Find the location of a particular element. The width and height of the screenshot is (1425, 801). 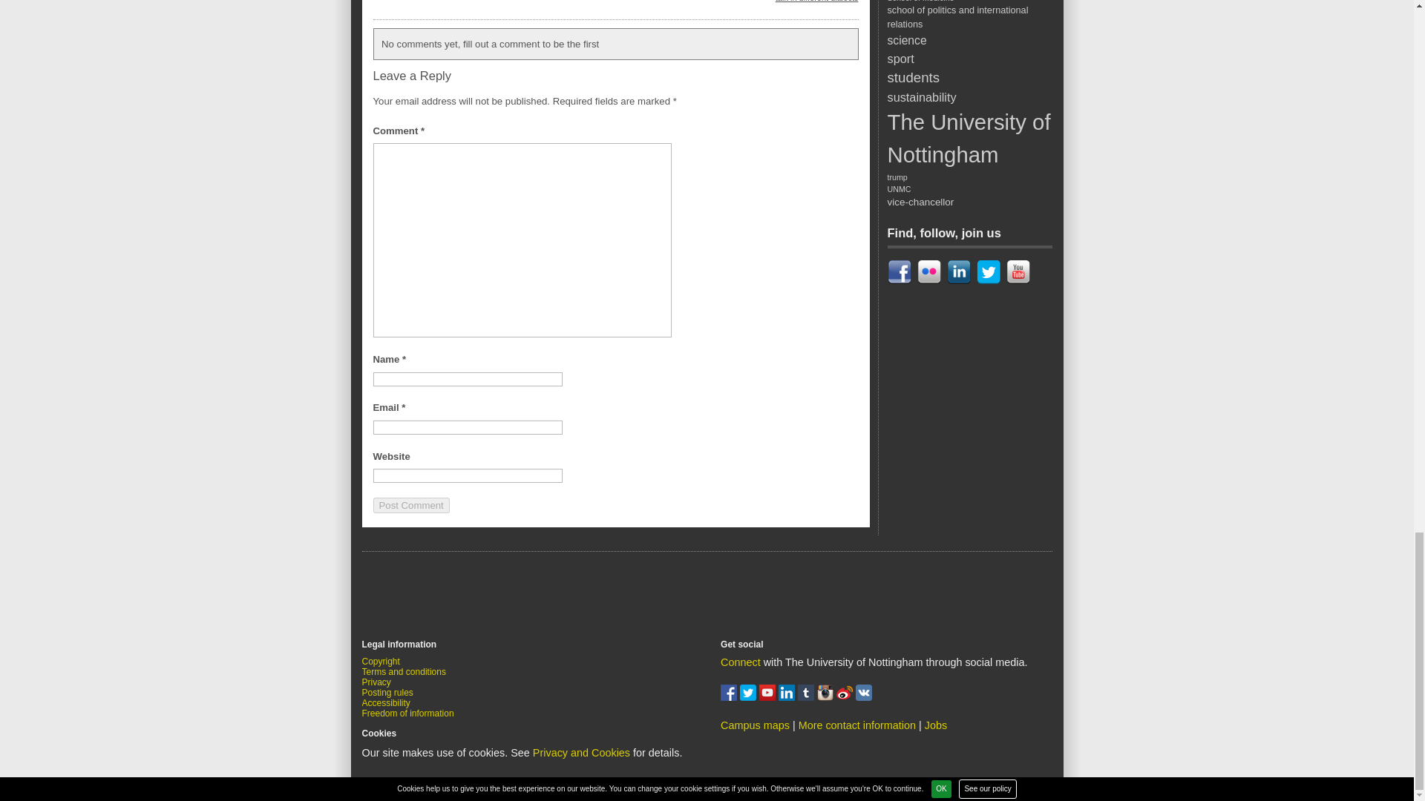

Accessibility is located at coordinates (386, 702).